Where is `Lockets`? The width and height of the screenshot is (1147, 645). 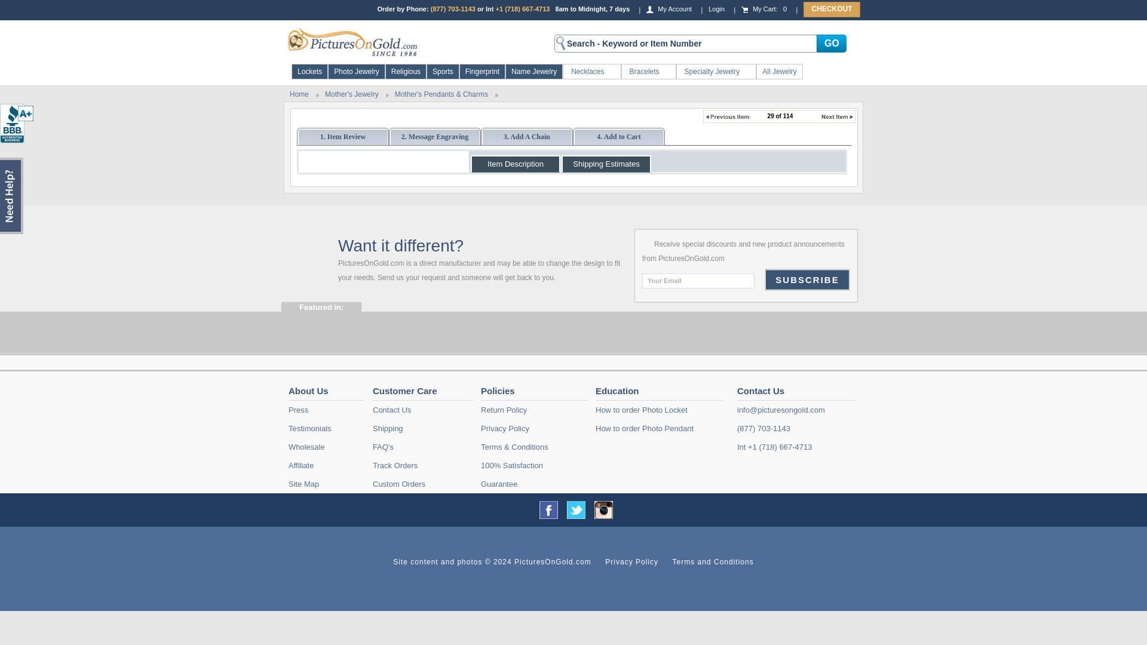
Lockets is located at coordinates (309, 72).